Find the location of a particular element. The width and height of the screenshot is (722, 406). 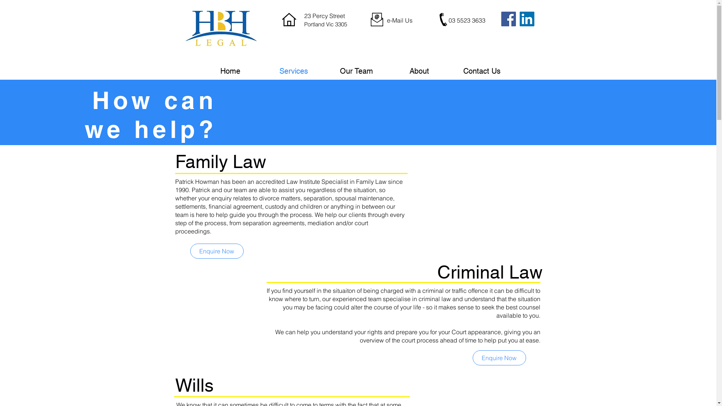

Contact Us is located at coordinates (482, 71).